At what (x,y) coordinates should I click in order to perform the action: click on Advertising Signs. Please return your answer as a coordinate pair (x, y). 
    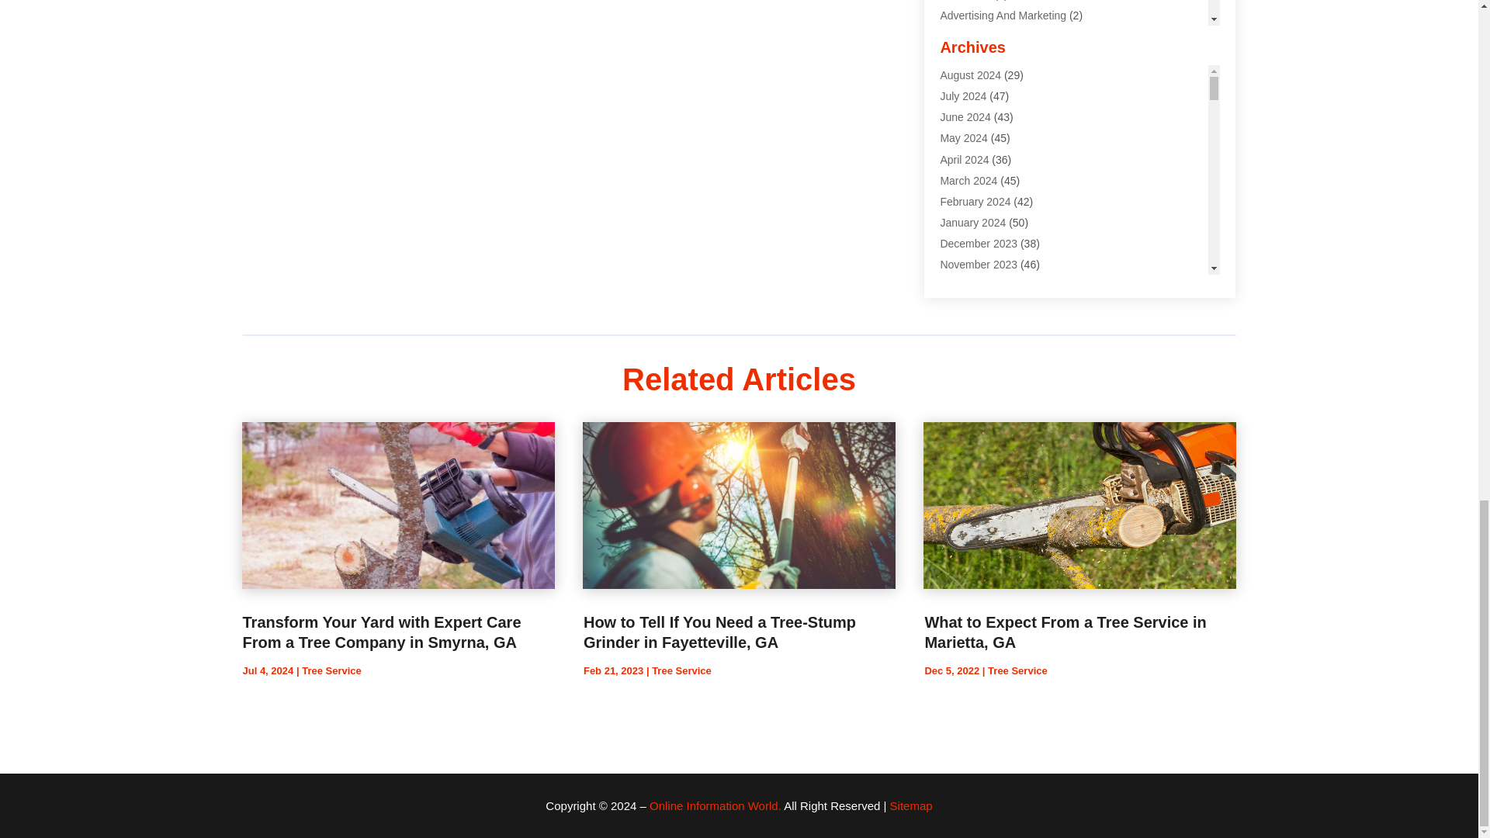
    Looking at the image, I should click on (982, 37).